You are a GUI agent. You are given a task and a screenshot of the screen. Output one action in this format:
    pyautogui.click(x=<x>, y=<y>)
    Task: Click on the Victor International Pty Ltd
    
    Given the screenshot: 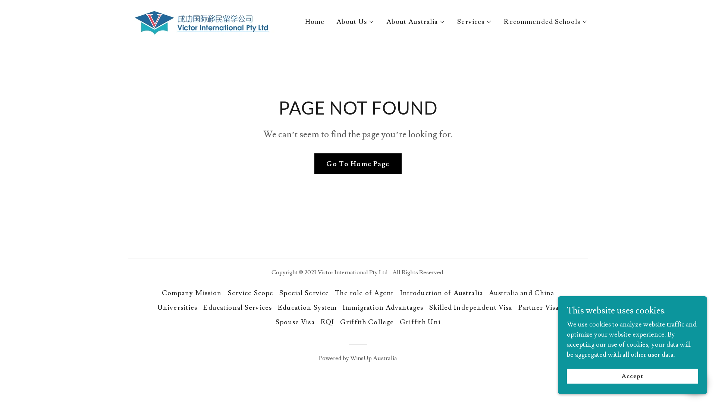 What is the action you would take?
    pyautogui.click(x=202, y=19)
    